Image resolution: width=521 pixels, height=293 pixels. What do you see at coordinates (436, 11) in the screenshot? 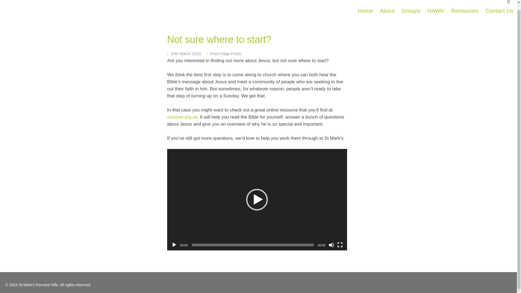
I see `HAWK` at bounding box center [436, 11].